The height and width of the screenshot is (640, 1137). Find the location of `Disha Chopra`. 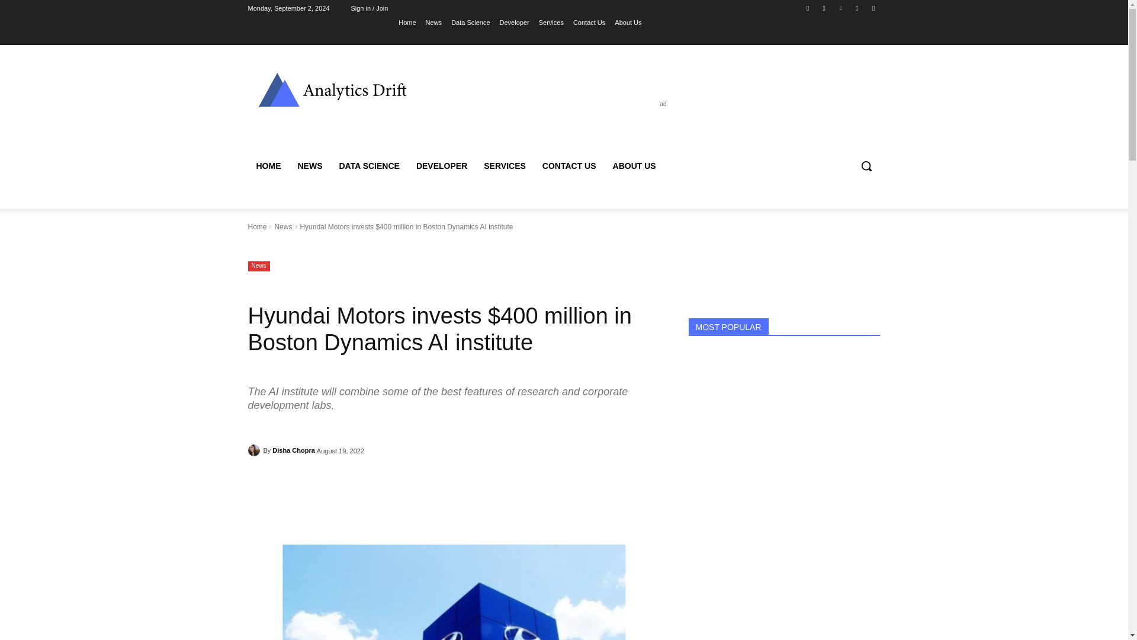

Disha Chopra is located at coordinates (255, 450).